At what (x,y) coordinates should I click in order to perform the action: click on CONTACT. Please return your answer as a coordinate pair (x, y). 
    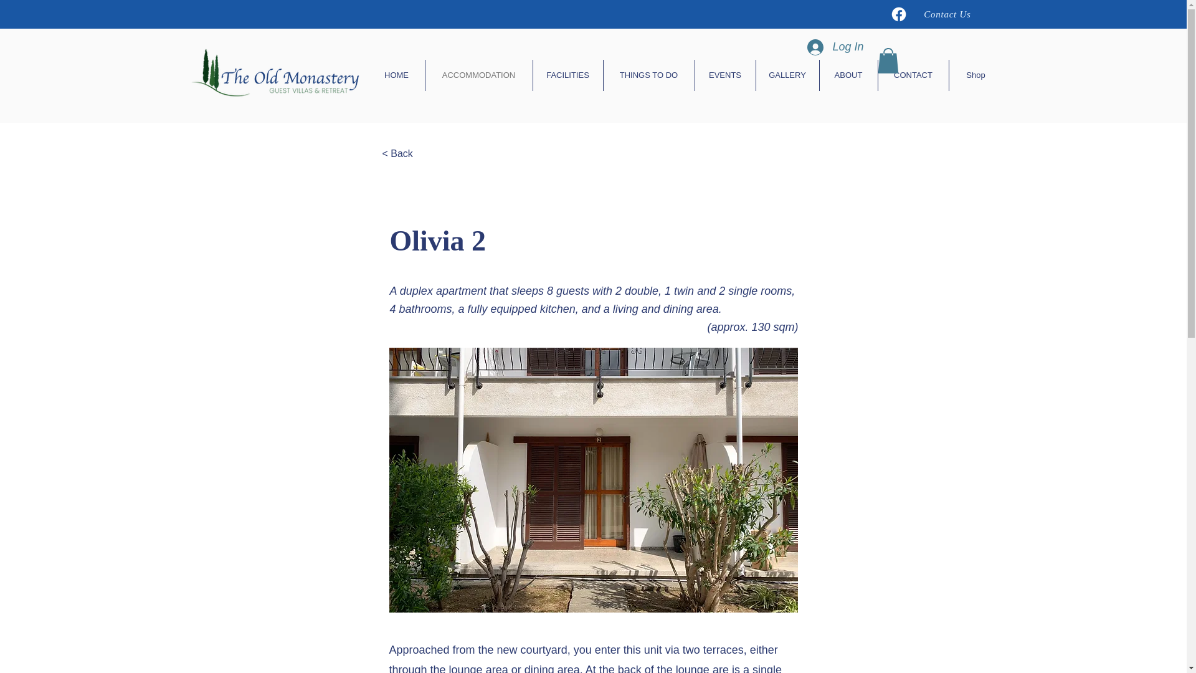
    Looking at the image, I should click on (913, 75).